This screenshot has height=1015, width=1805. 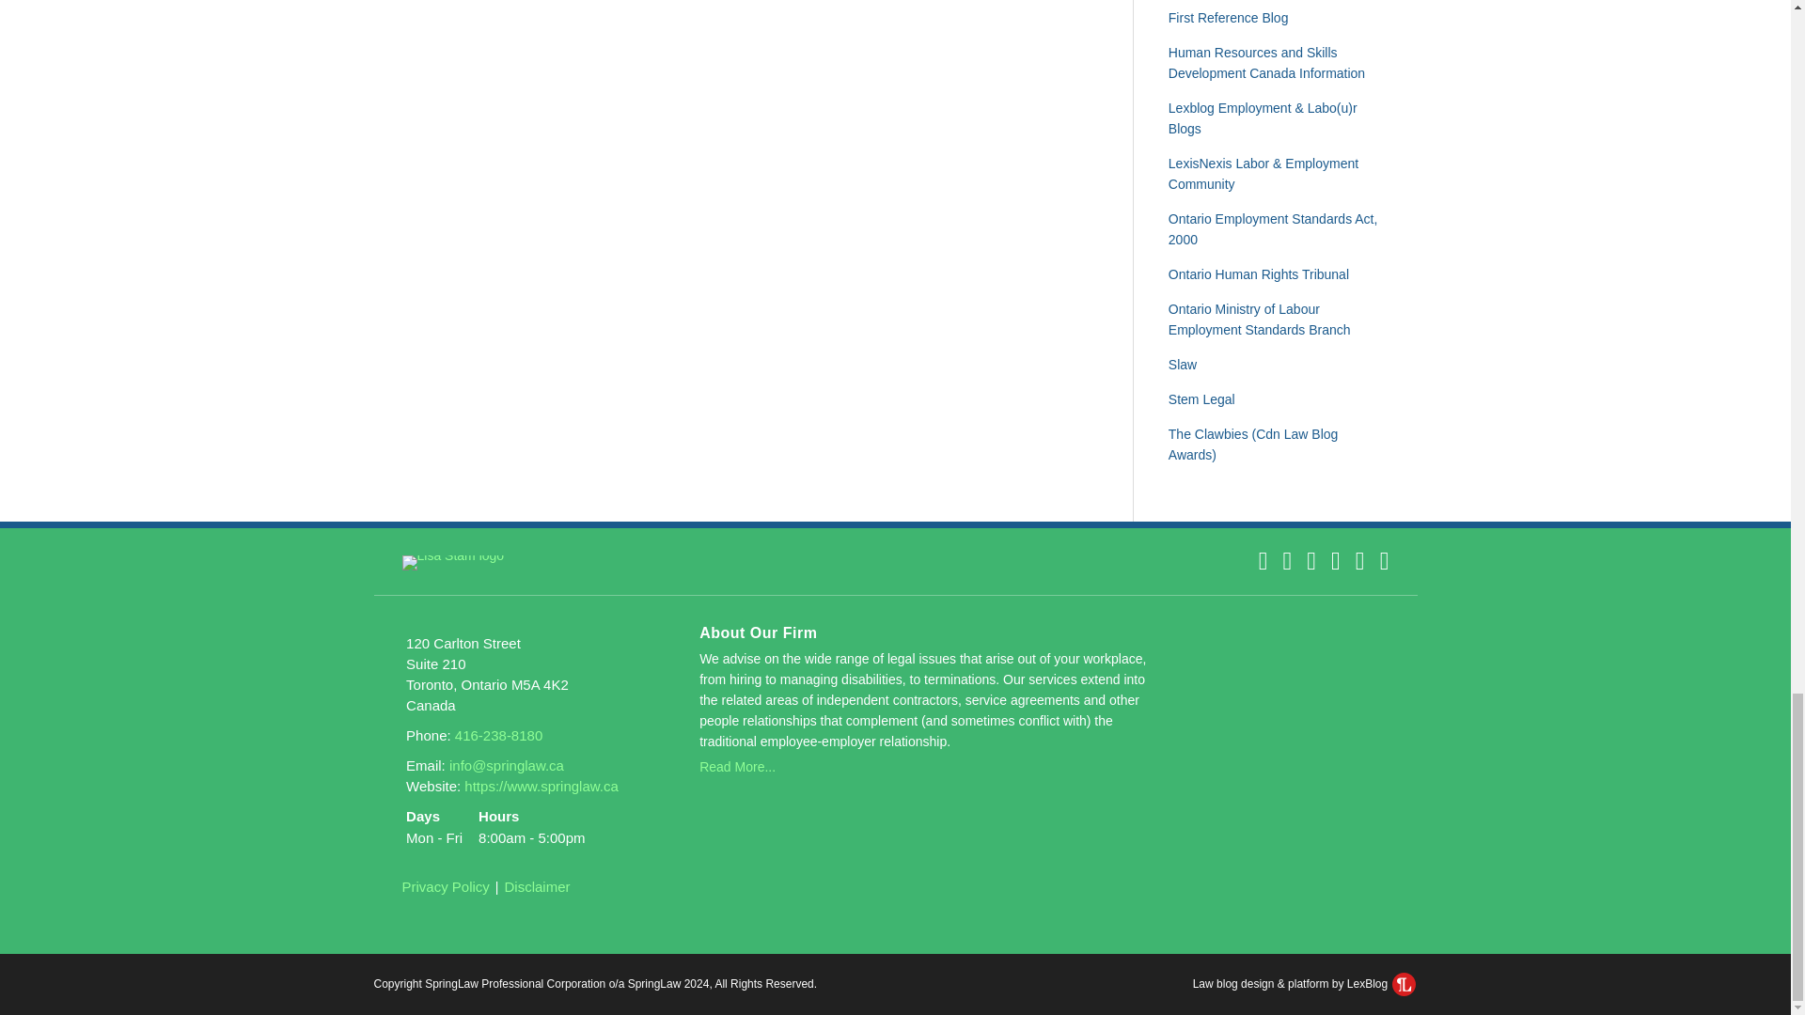 I want to click on first-reference-blog, so click(x=1228, y=17).